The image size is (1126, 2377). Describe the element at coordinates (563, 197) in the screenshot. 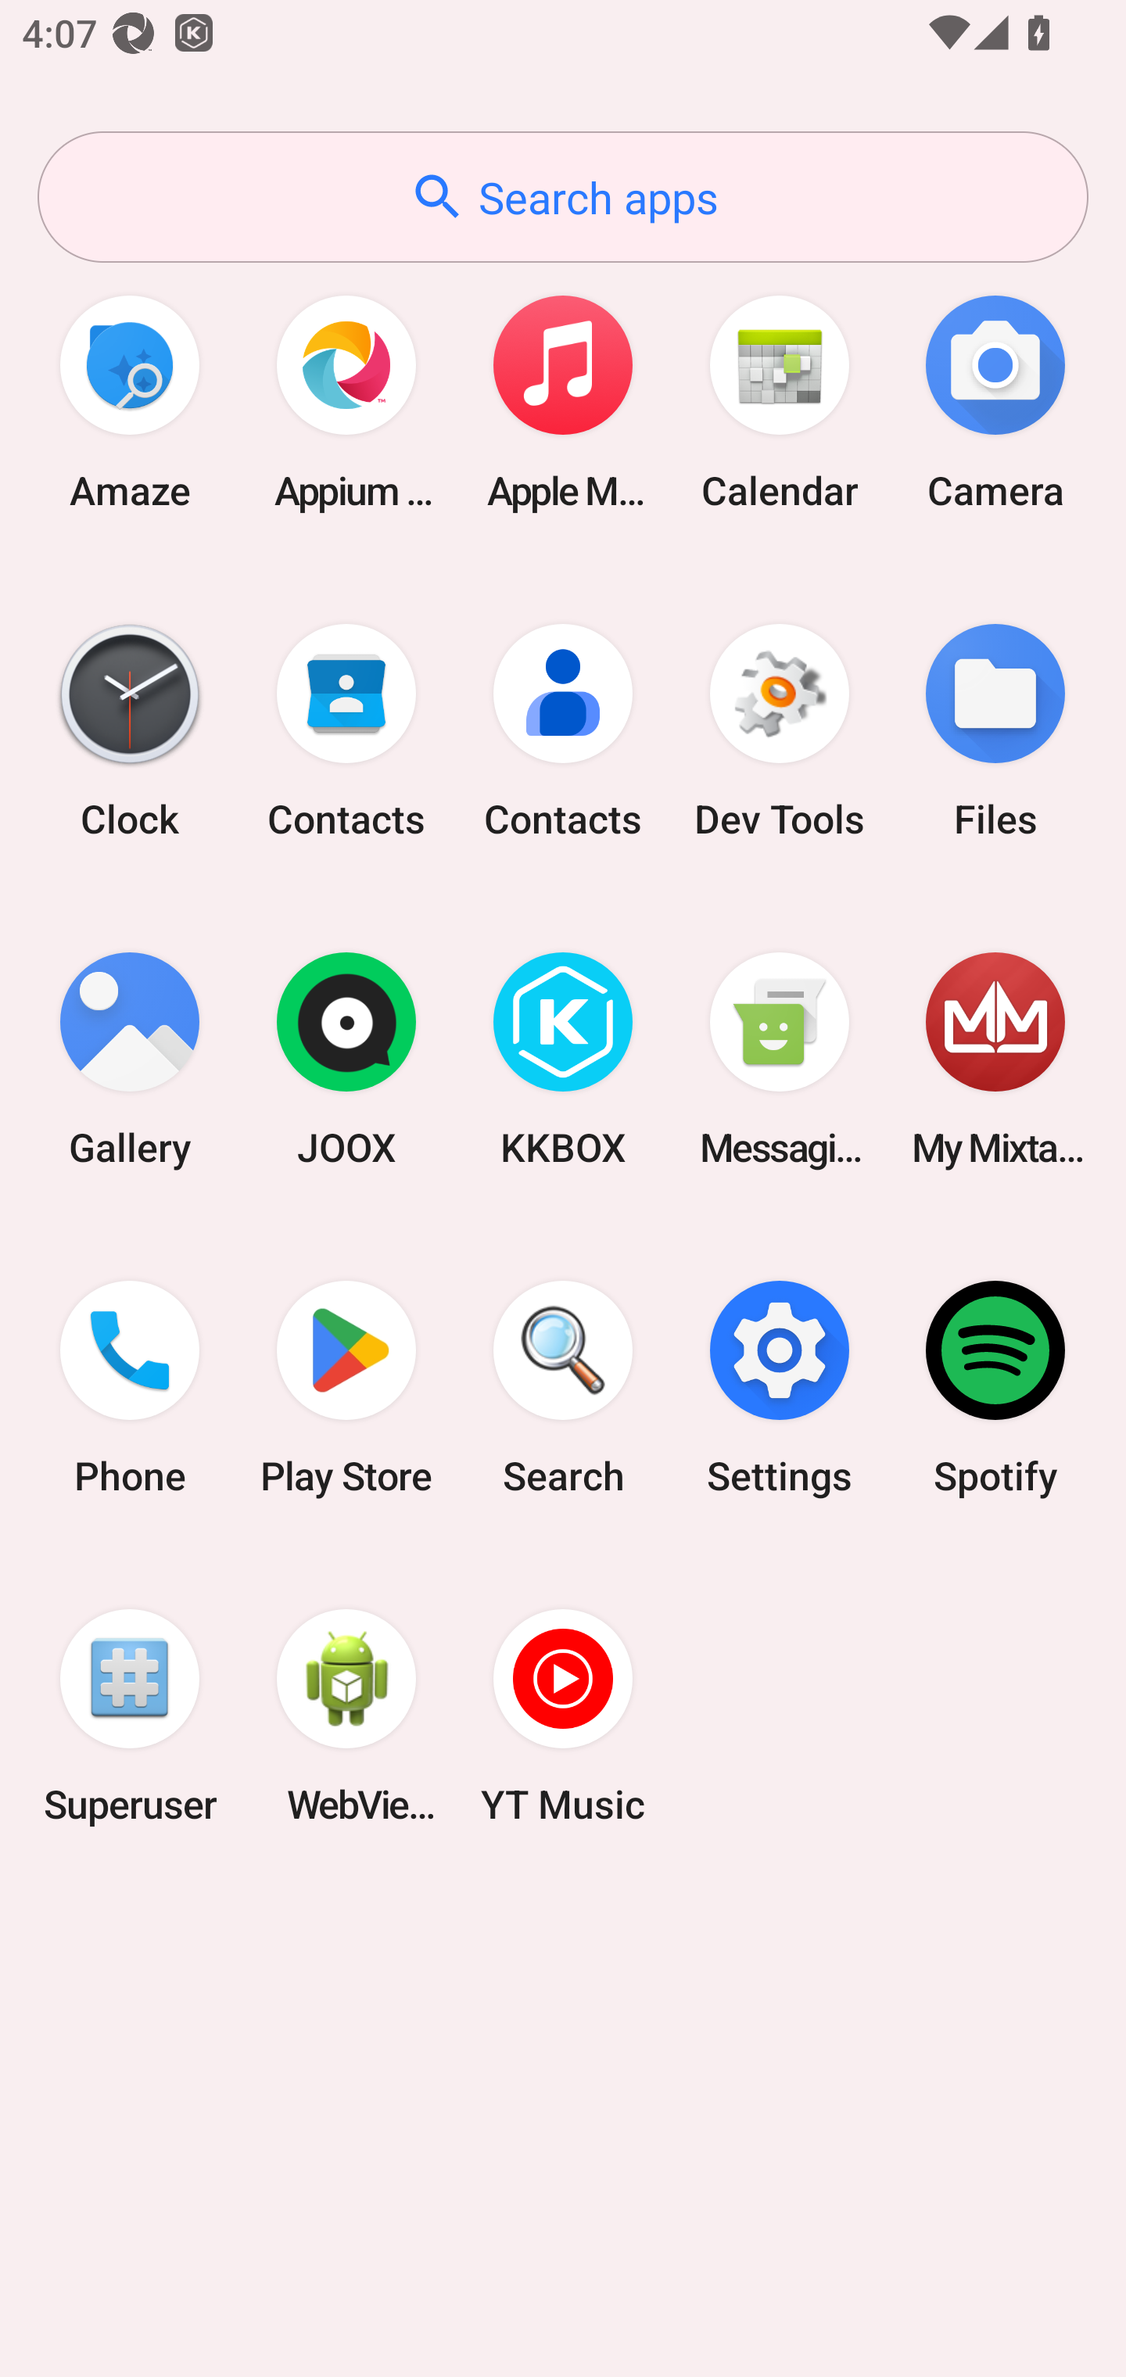

I see `  Search apps` at that location.